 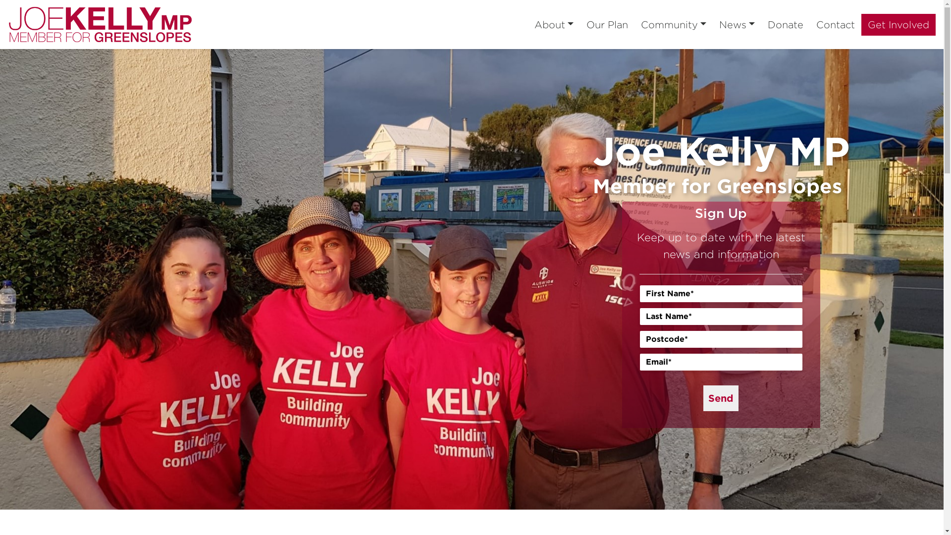 What do you see at coordinates (721, 398) in the screenshot?
I see `Send` at bounding box center [721, 398].